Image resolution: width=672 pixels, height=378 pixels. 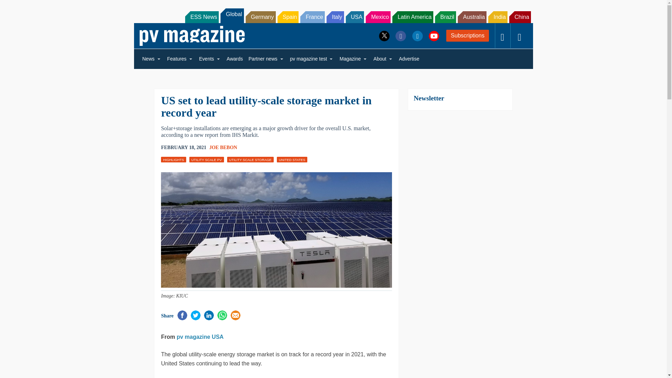 What do you see at coordinates (355, 17) in the screenshot?
I see `USA` at bounding box center [355, 17].